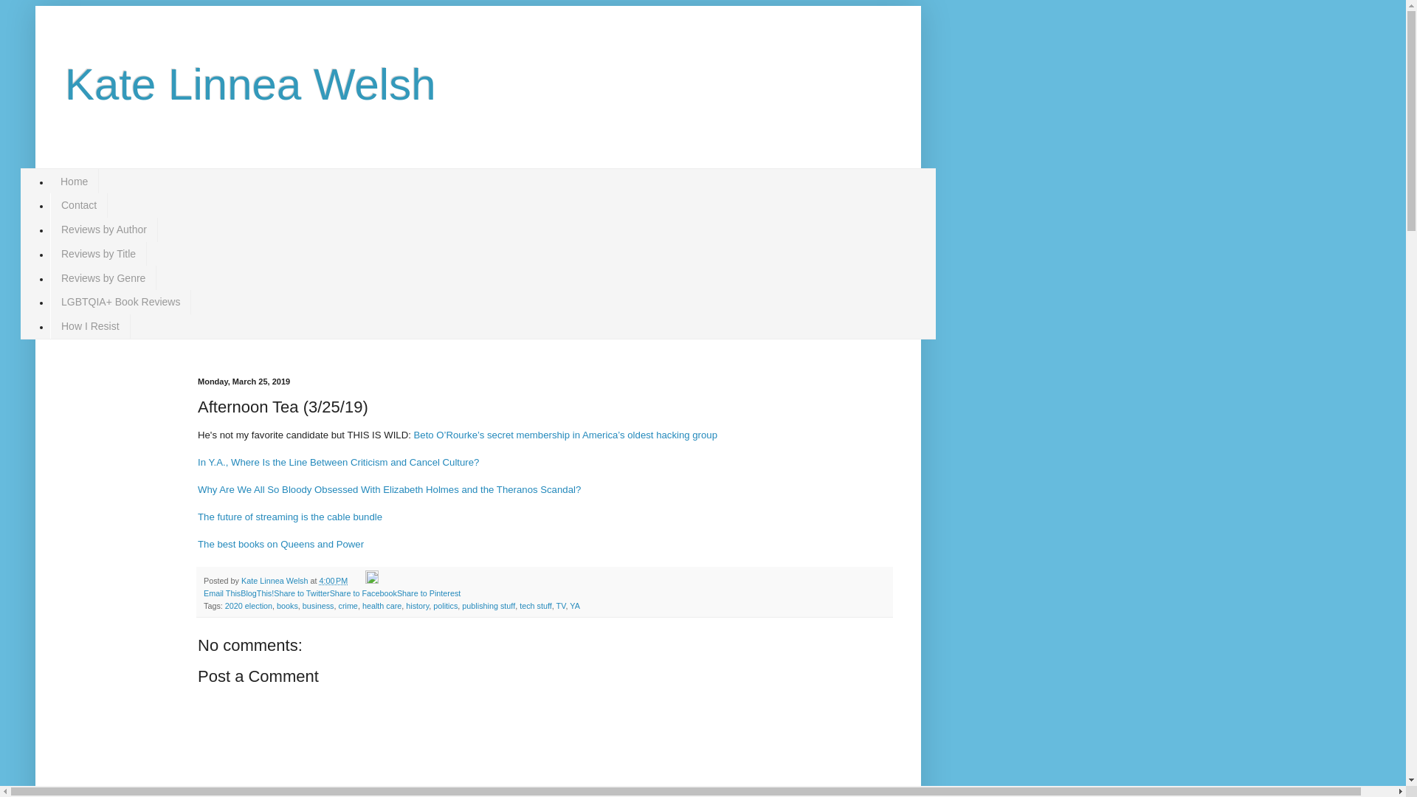 The height and width of the screenshot is (797, 1417). What do you see at coordinates (90, 326) in the screenshot?
I see `How I Resist` at bounding box center [90, 326].